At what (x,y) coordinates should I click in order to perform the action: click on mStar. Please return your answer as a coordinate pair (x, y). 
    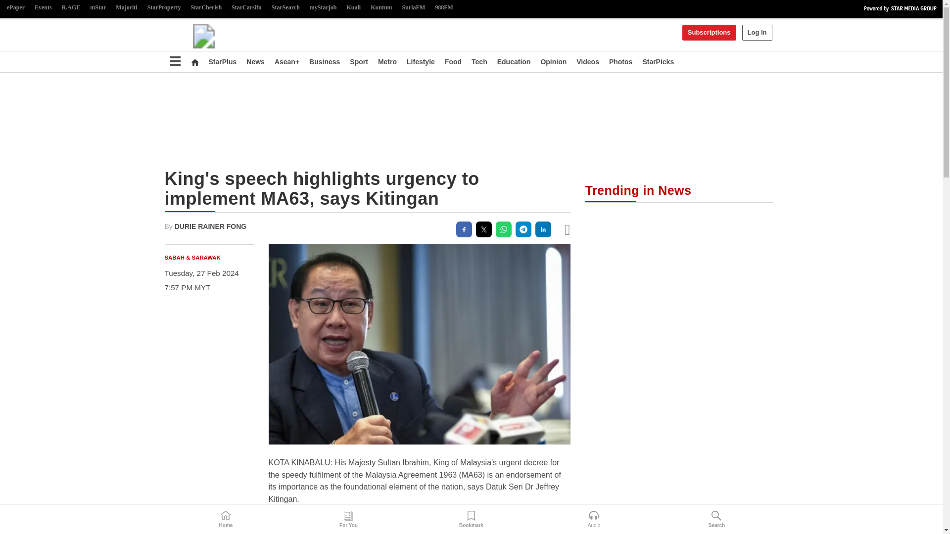
    Looking at the image, I should click on (98, 8).